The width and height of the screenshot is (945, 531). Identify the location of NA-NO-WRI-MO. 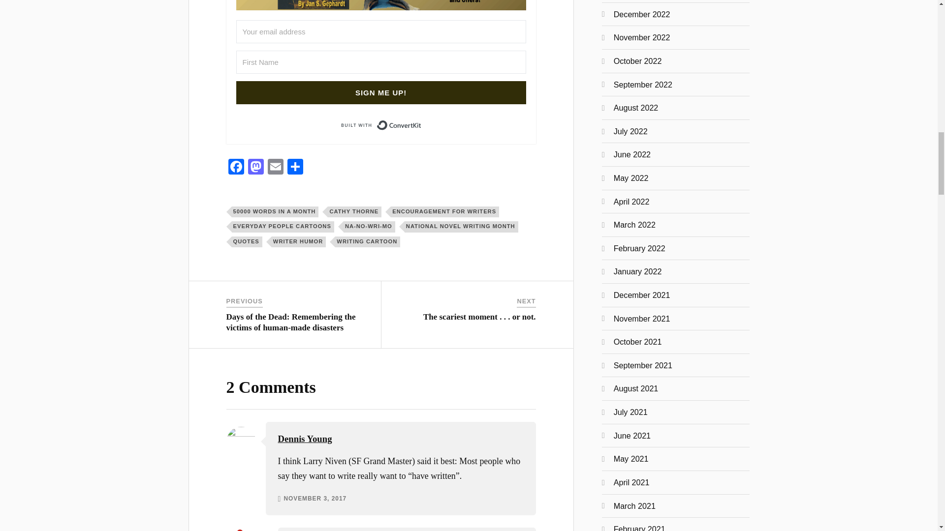
(369, 226).